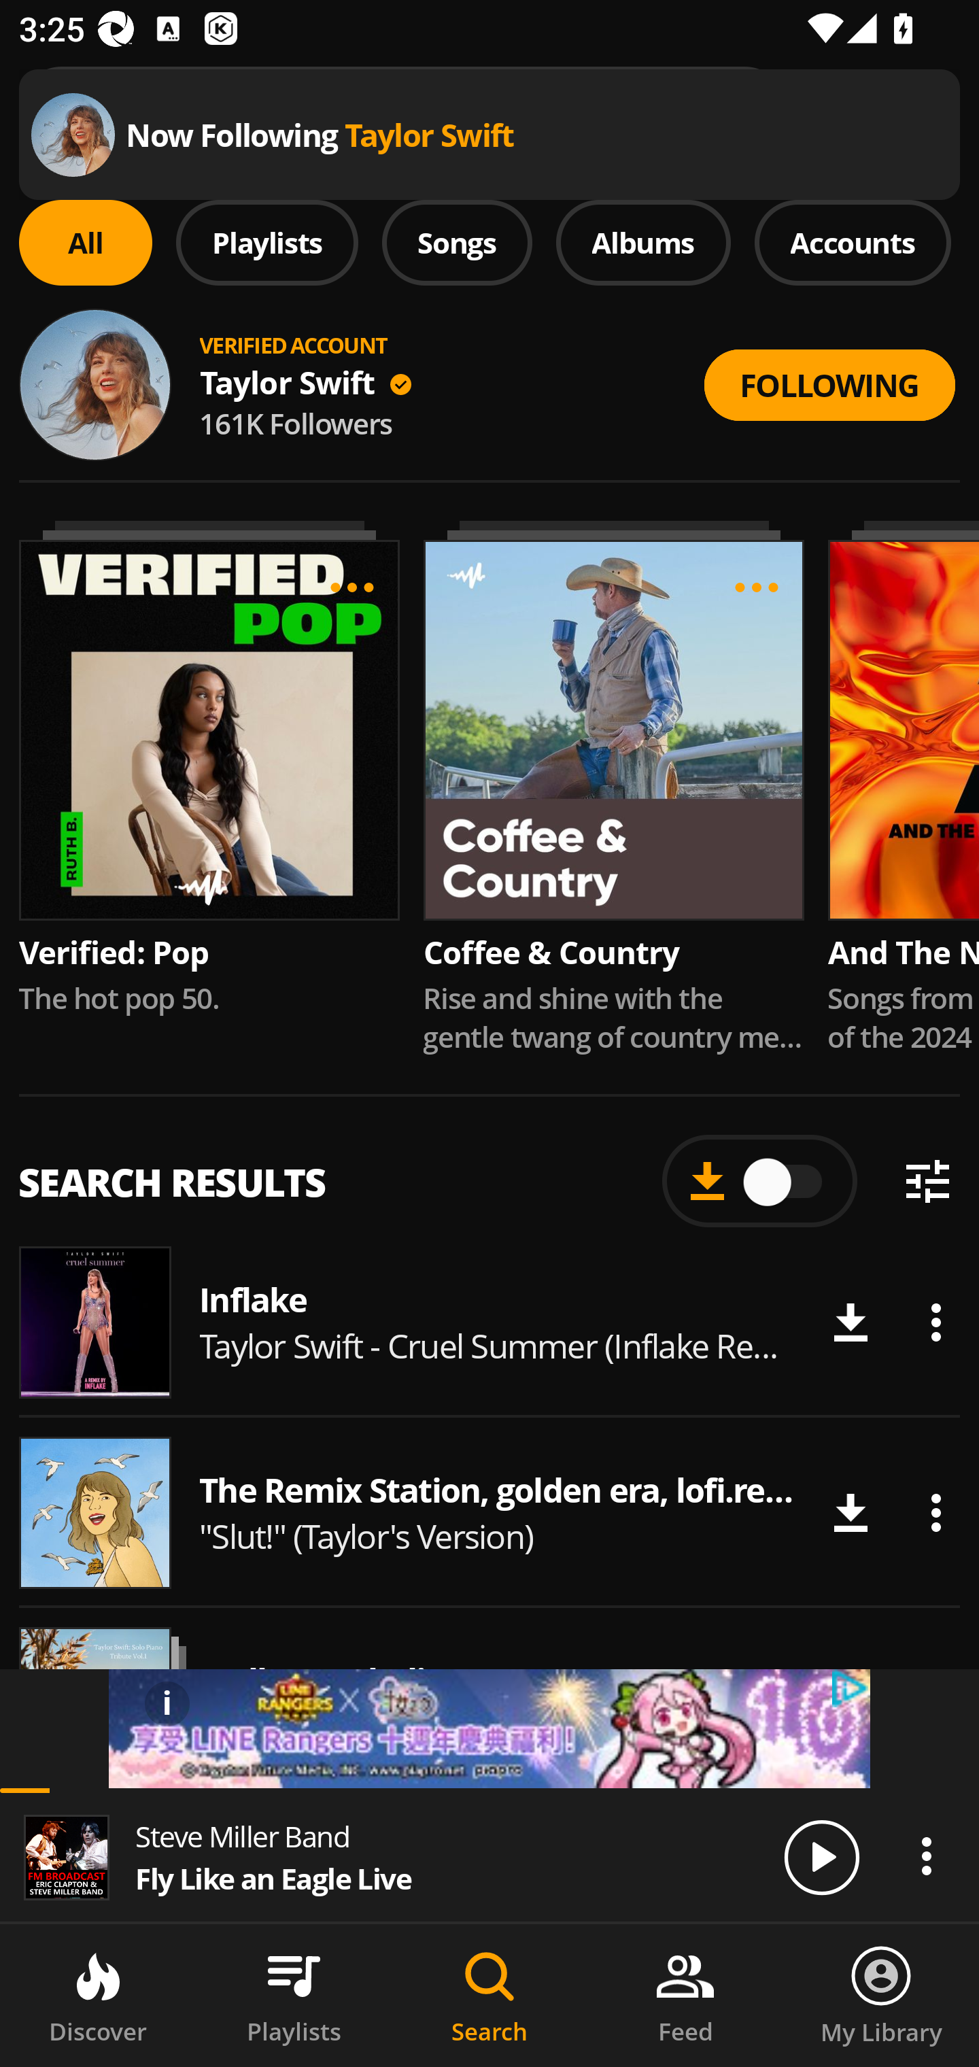 The width and height of the screenshot is (979, 2067). What do you see at coordinates (73, 135) in the screenshot?
I see `Toast image` at bounding box center [73, 135].